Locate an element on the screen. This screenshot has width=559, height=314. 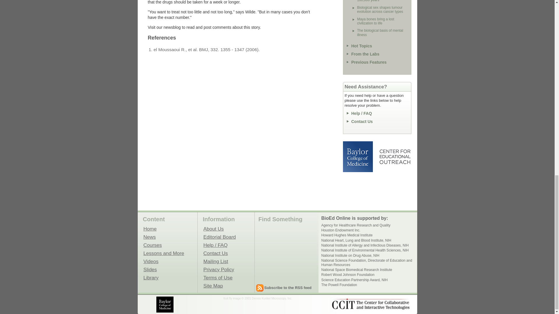
Baylor College of Medicine is located at coordinates (165, 304).